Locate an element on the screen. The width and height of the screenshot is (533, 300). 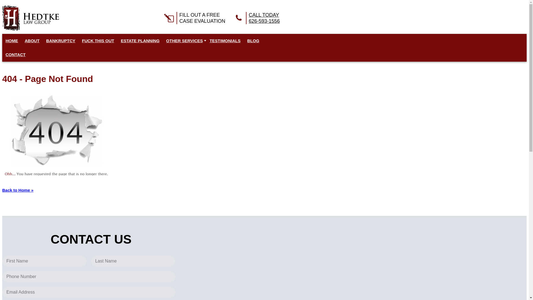
TOPIAX is located at coordinates (256, 18).